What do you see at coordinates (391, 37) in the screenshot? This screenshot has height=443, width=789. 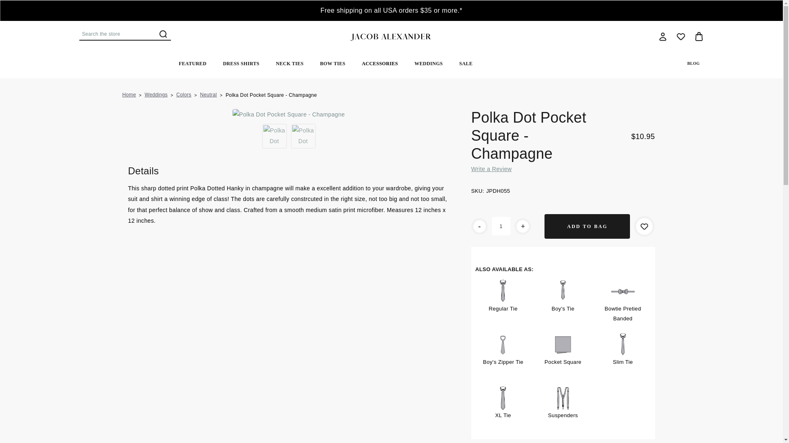 I see `Jacob Alexander` at bounding box center [391, 37].